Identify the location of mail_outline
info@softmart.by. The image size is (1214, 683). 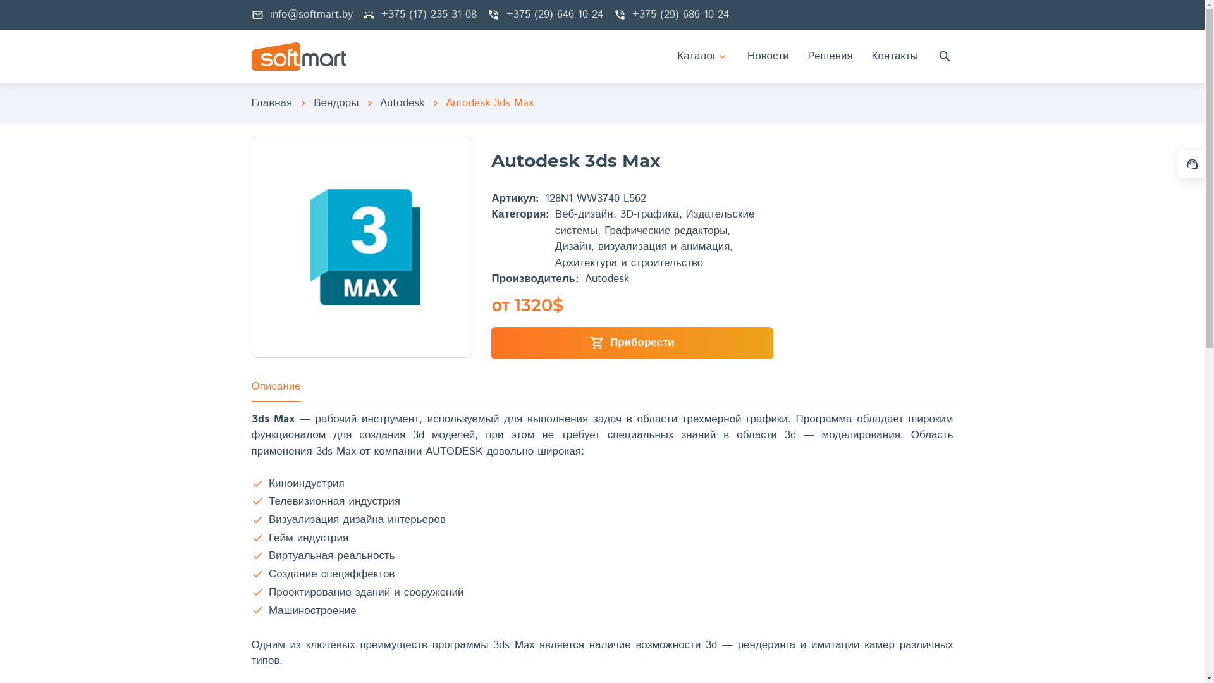
(302, 15).